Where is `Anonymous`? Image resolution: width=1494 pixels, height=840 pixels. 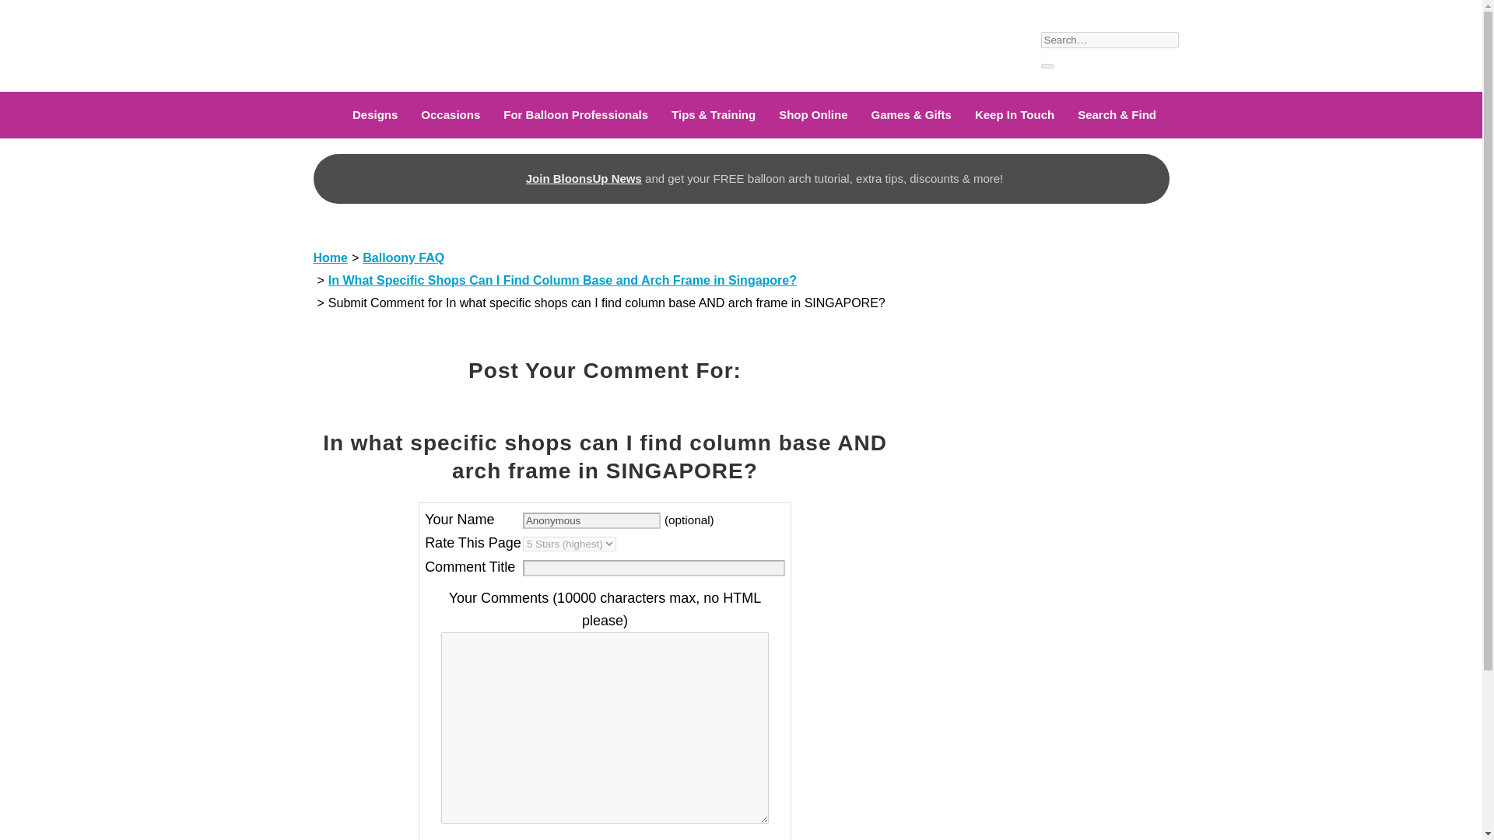
Anonymous is located at coordinates (591, 520).